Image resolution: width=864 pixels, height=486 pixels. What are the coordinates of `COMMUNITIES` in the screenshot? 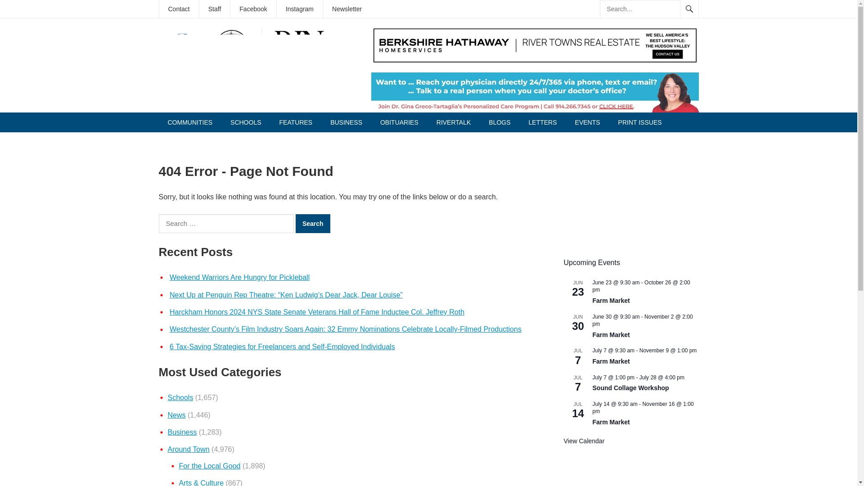 It's located at (189, 122).